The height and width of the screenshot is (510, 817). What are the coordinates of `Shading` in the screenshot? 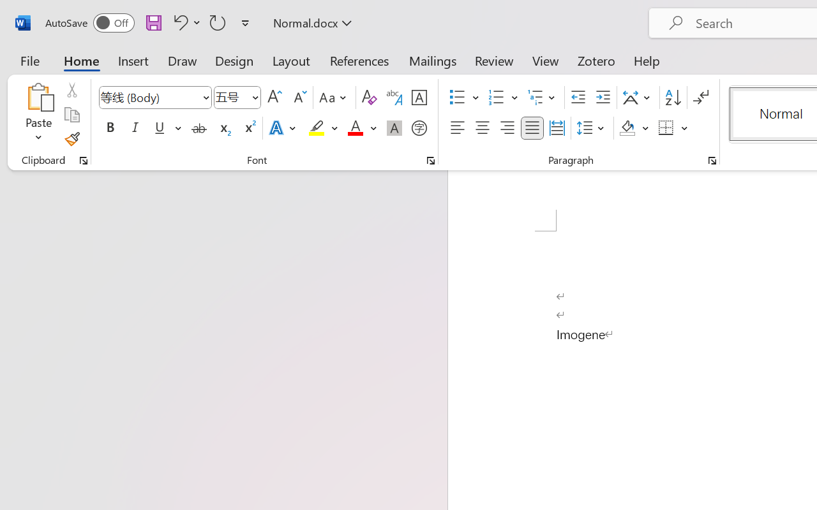 It's located at (634, 128).